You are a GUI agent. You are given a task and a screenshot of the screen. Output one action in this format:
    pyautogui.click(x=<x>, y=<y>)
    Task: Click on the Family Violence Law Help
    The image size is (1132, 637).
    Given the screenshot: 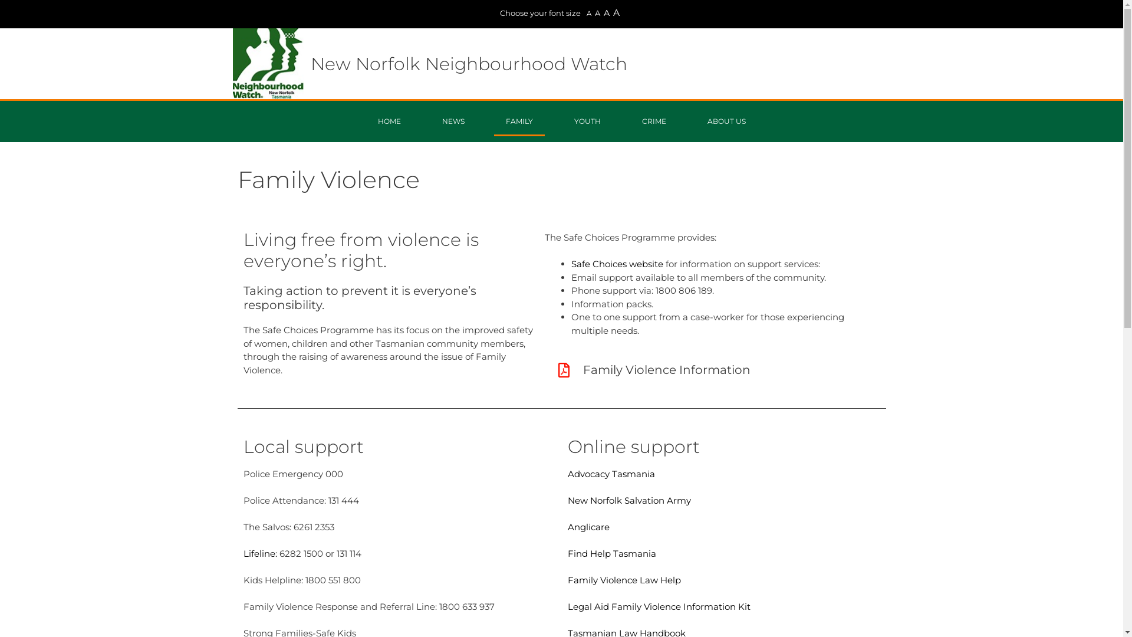 What is the action you would take?
    pyautogui.click(x=624, y=580)
    